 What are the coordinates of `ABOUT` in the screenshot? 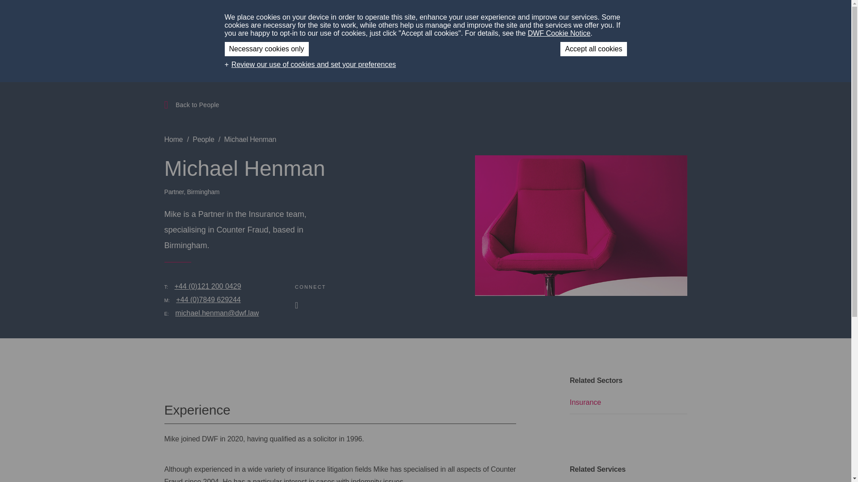 It's located at (429, 18).